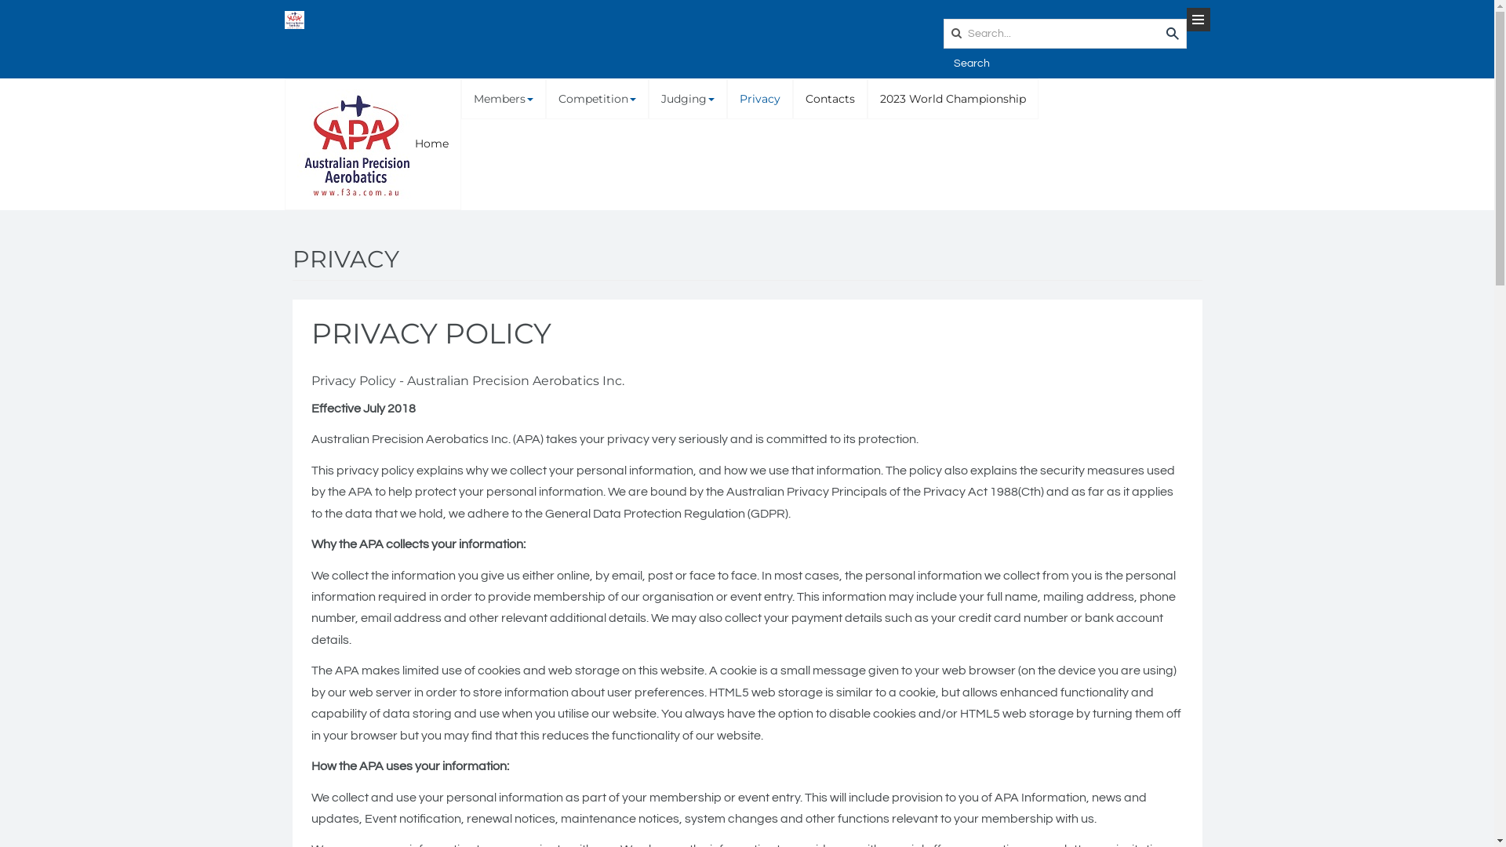  Describe the element at coordinates (1198, 20) in the screenshot. I see `open` at that location.